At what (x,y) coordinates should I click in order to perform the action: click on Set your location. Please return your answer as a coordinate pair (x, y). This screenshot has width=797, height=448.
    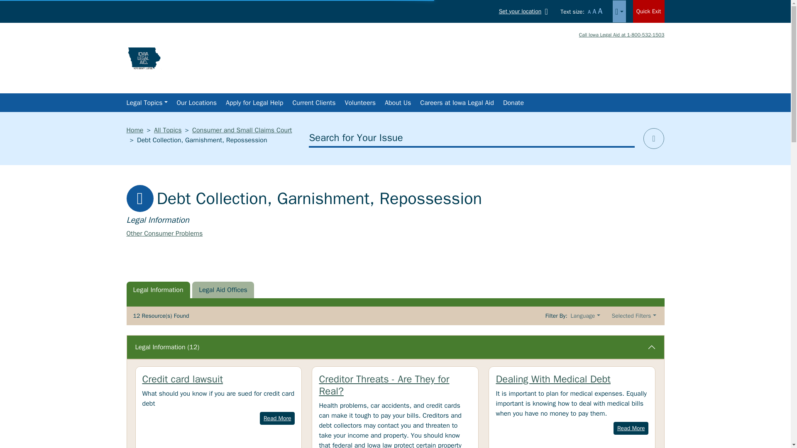
    Looking at the image, I should click on (525, 11).